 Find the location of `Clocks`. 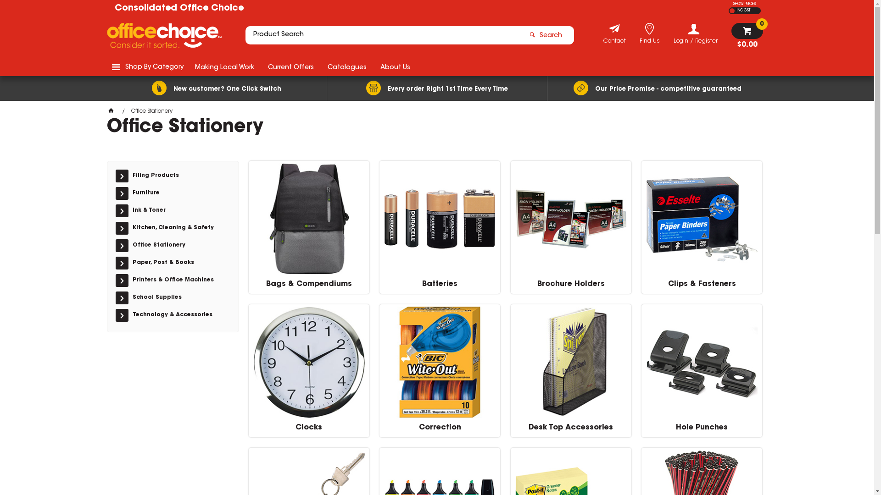

Clocks is located at coordinates (309, 362).